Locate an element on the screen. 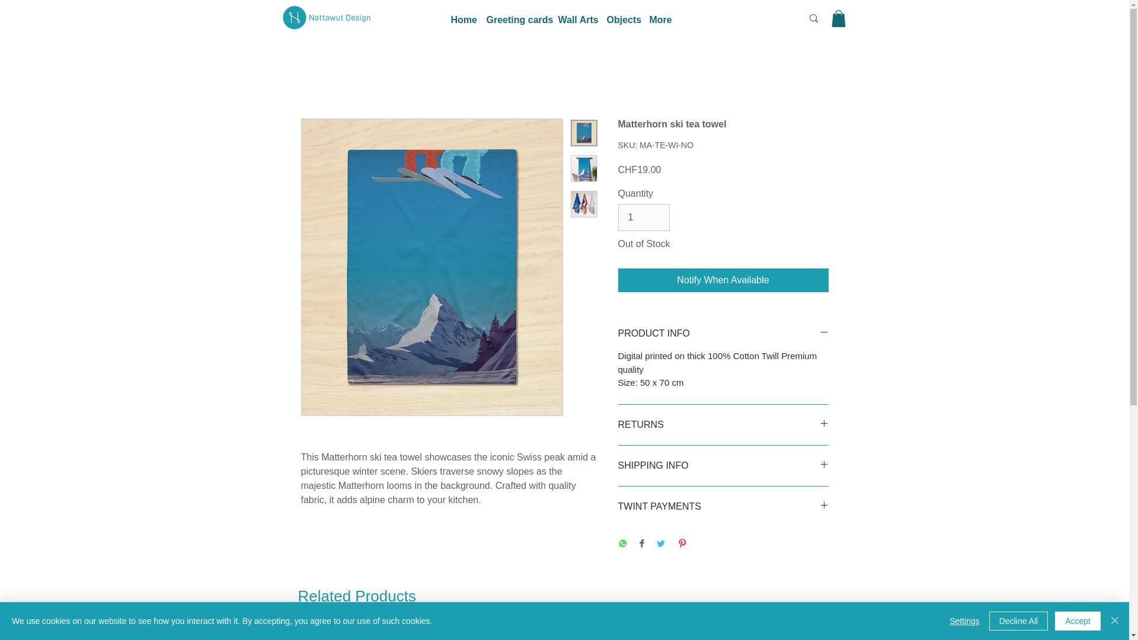  RETURNS is located at coordinates (723, 424).